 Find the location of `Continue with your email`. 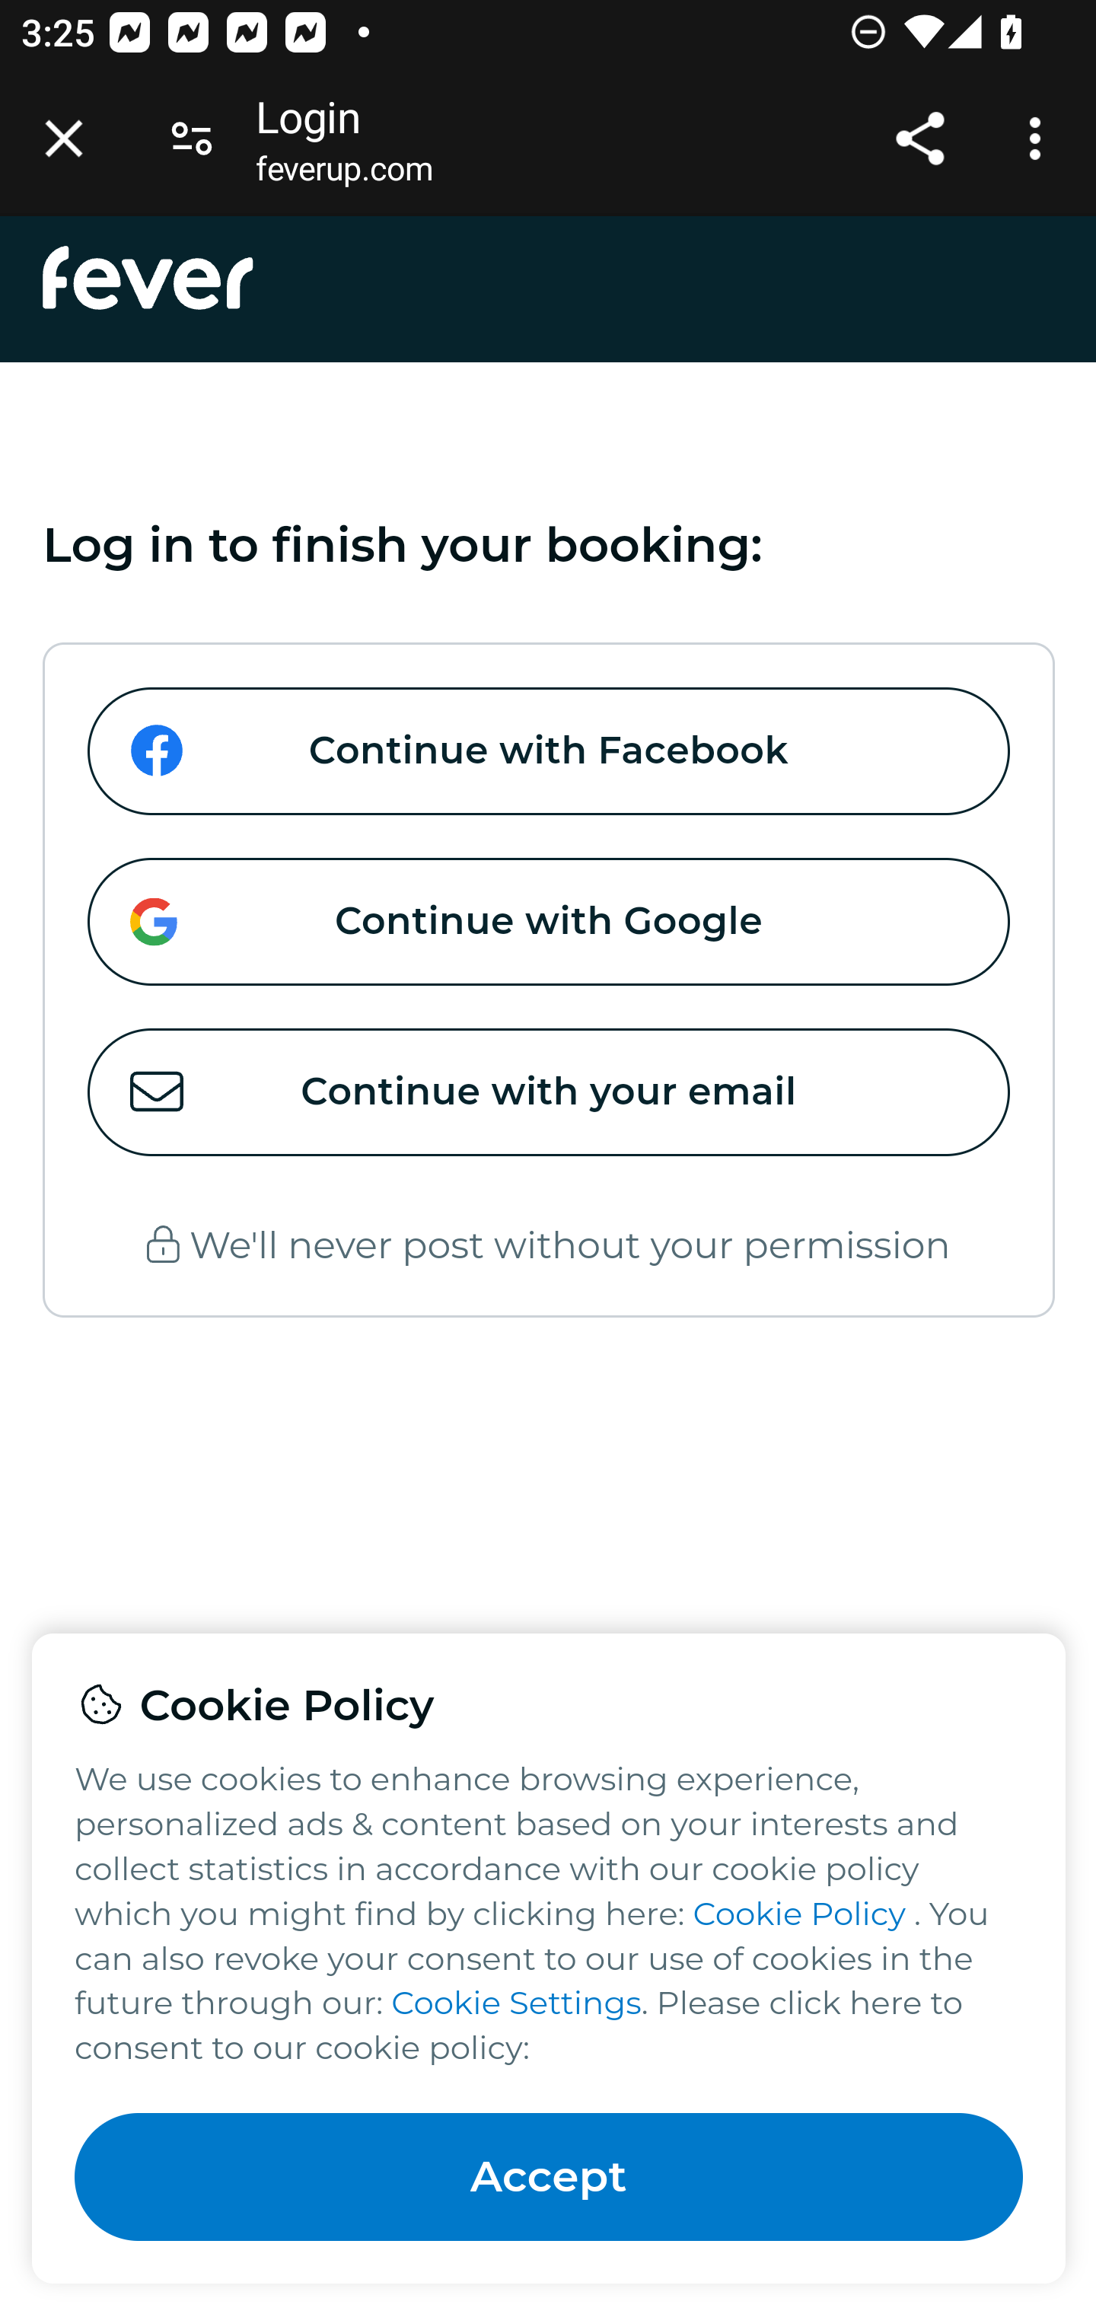

Continue with your email is located at coordinates (549, 1093).